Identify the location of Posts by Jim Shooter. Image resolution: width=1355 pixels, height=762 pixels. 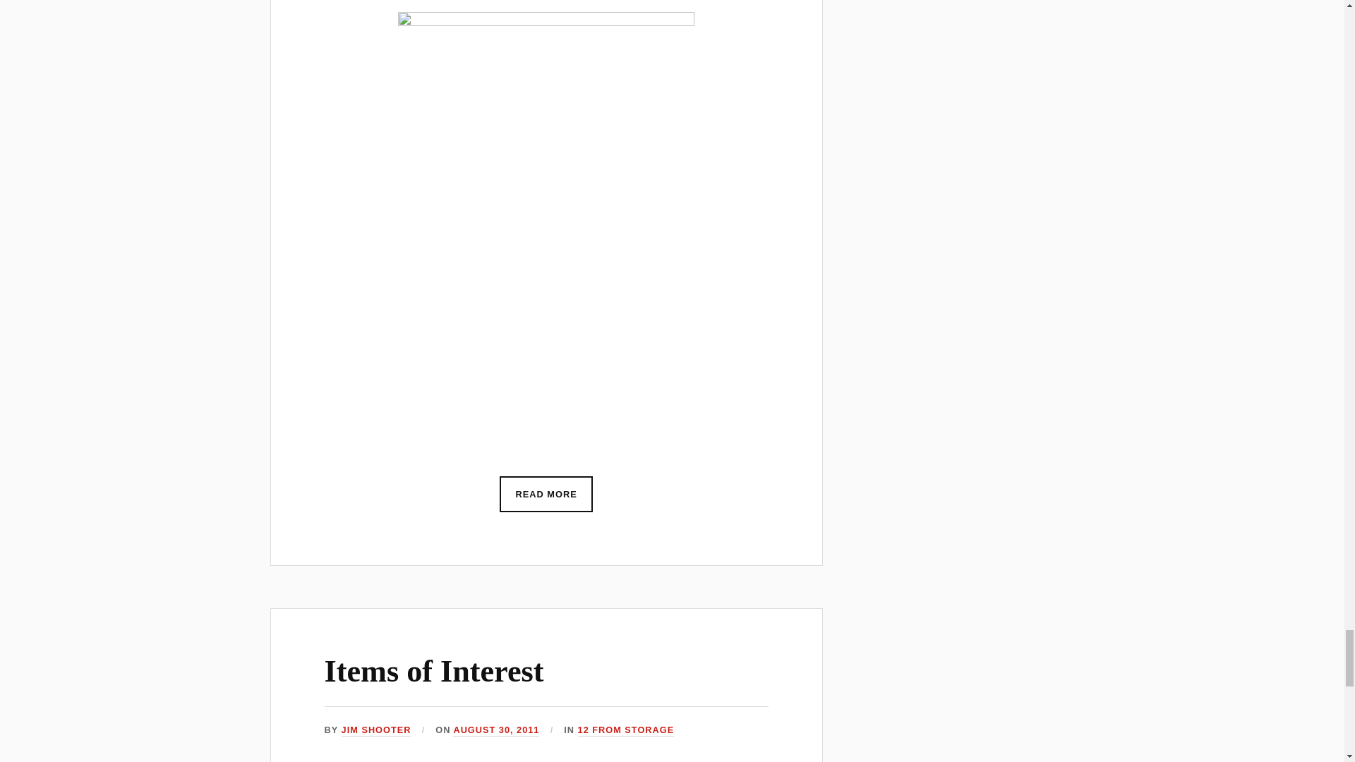
(376, 731).